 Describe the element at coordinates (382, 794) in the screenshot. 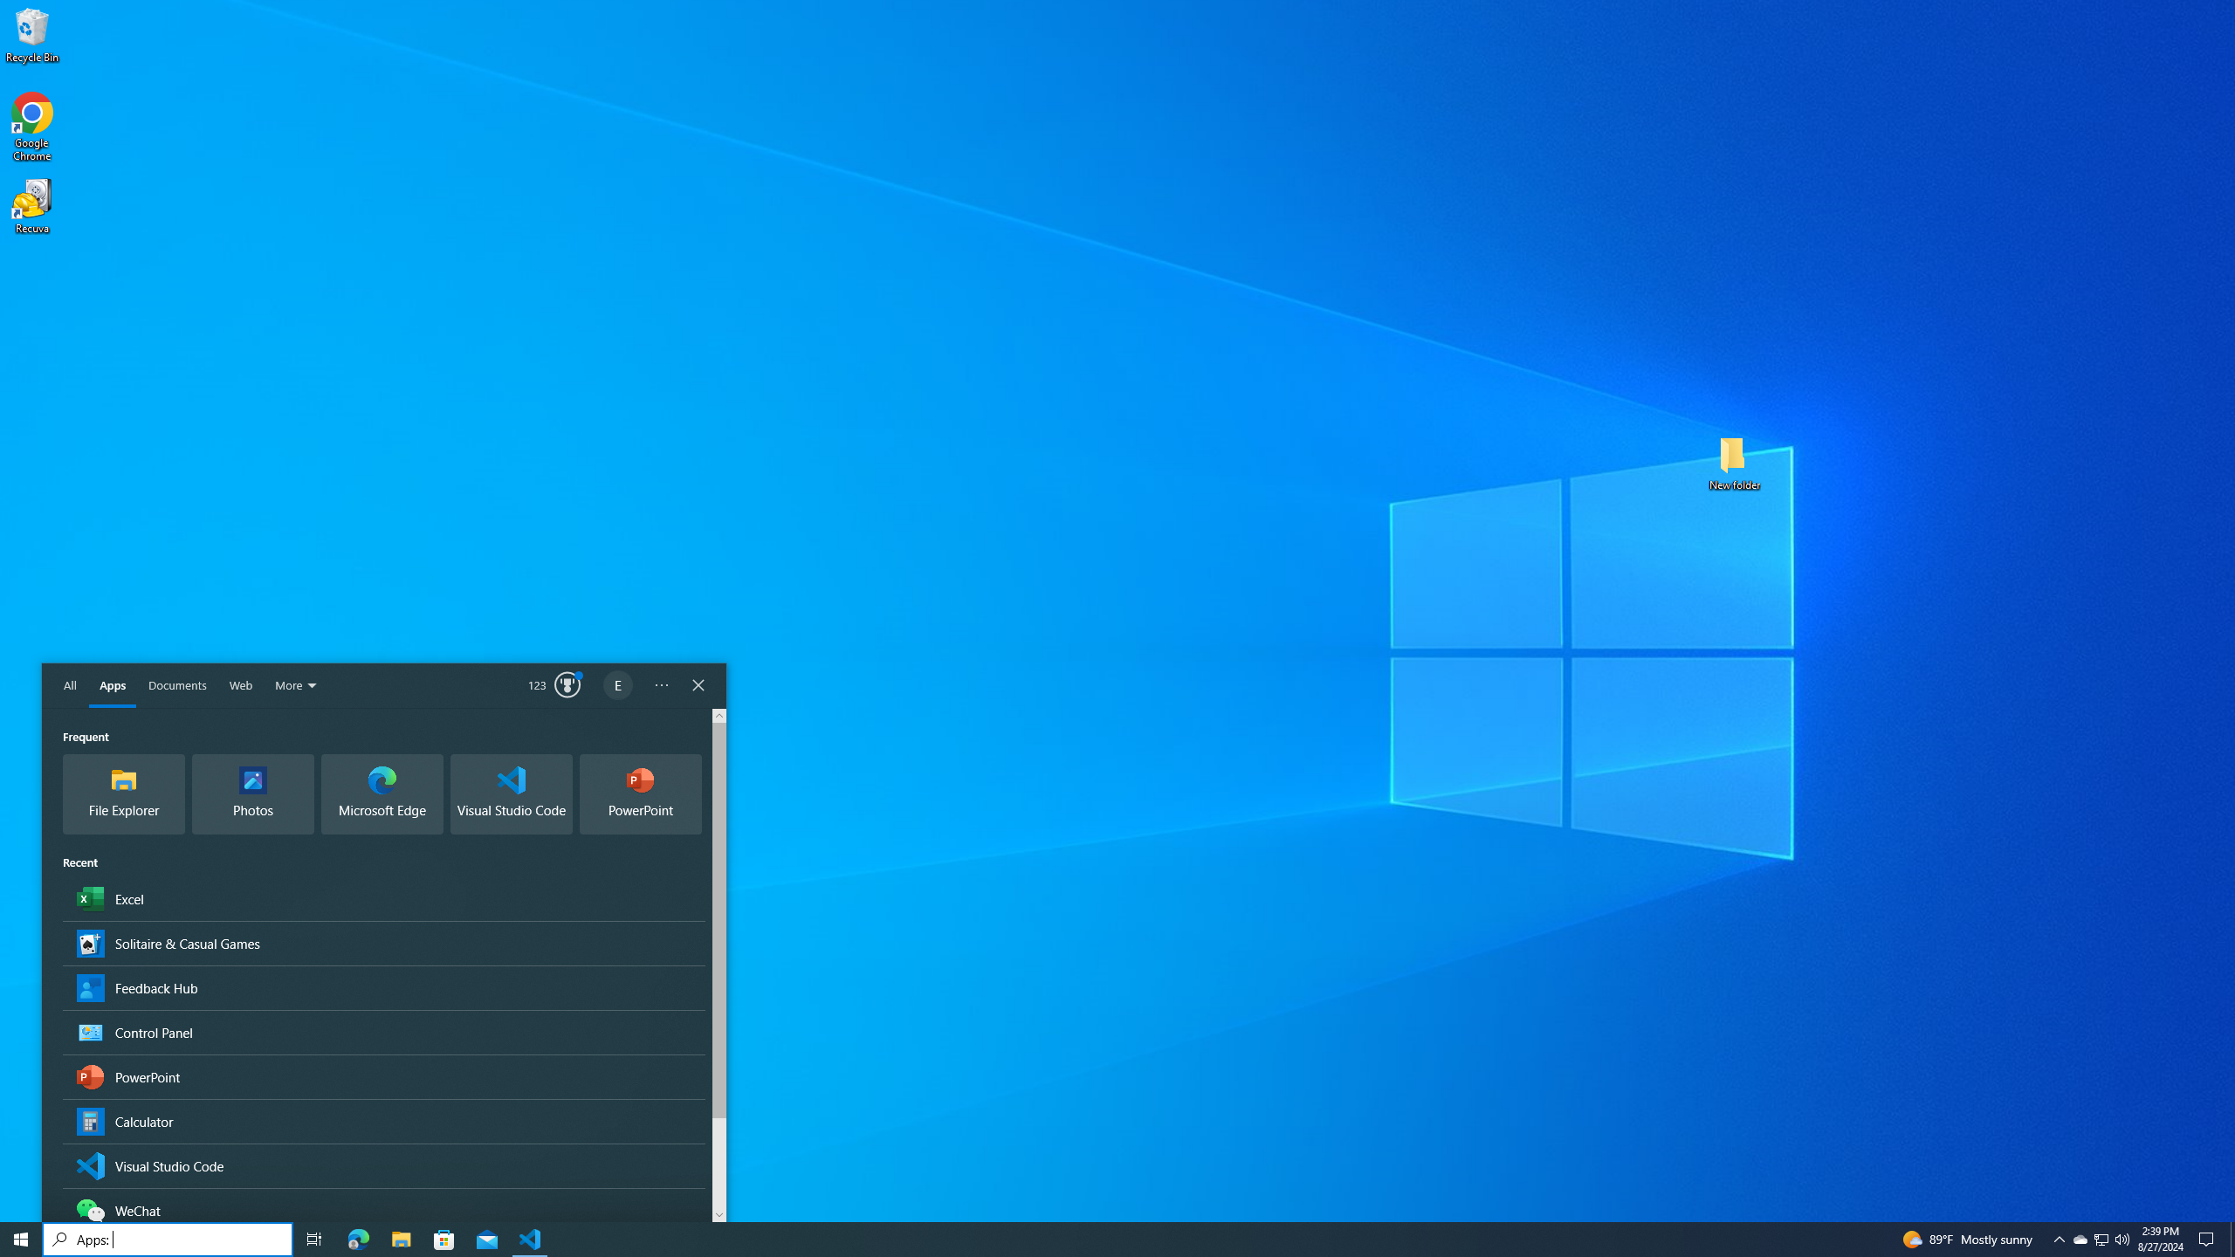

I see `Microsoft Edge, Microsoft recommended browser` at that location.